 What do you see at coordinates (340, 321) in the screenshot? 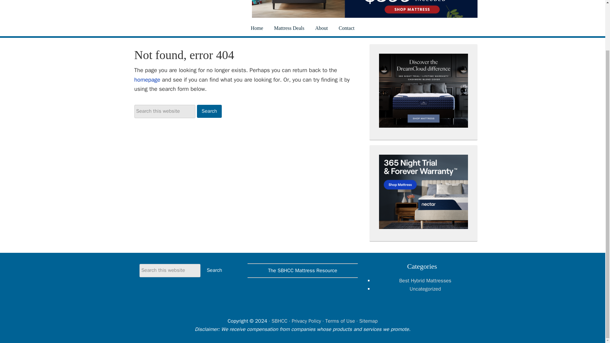
I see `Terms of Use` at bounding box center [340, 321].